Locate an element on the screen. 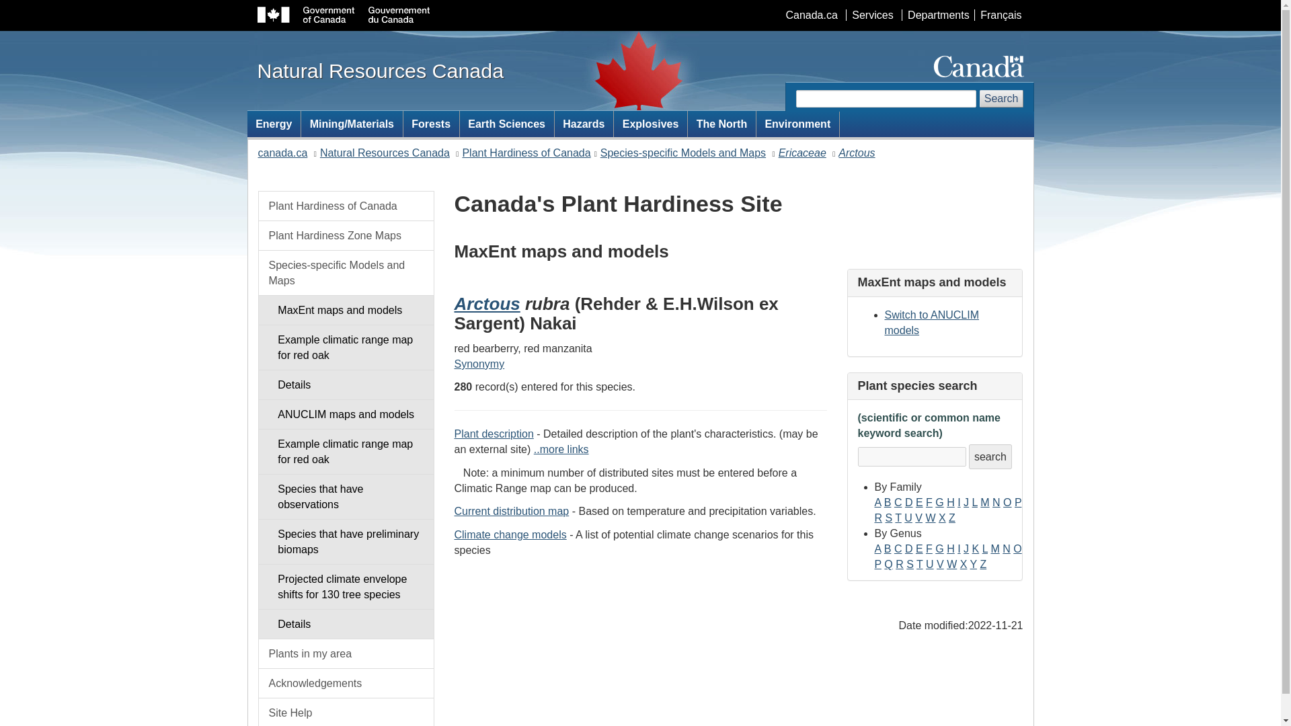 Image resolution: width=1291 pixels, height=726 pixels. Current distribution map is located at coordinates (511, 511).